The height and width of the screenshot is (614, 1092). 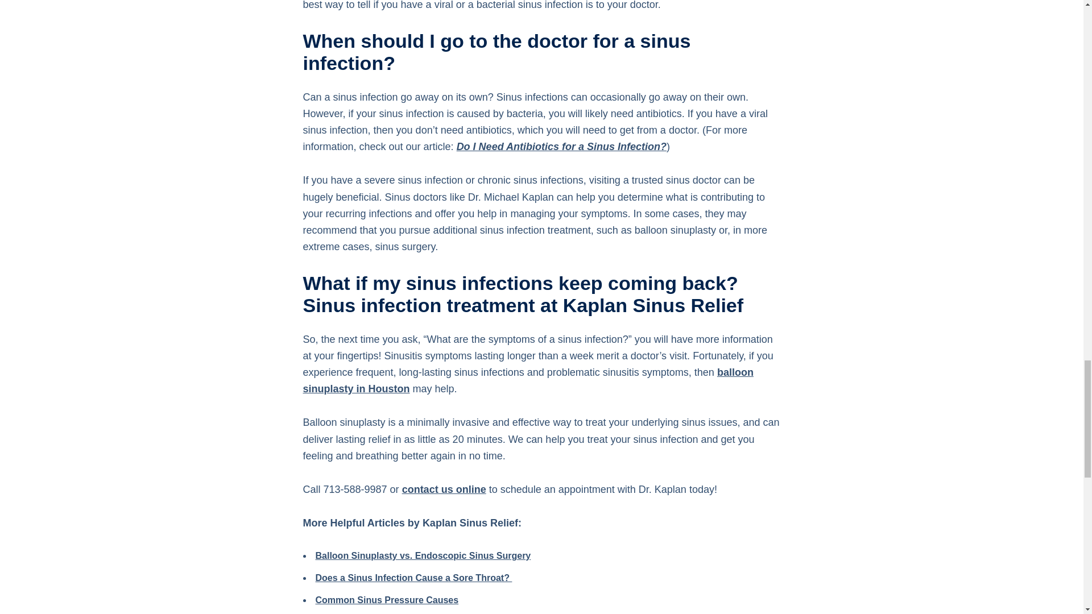 I want to click on Does a Sinus Infection Cause a Sore Throat? , so click(x=413, y=578).